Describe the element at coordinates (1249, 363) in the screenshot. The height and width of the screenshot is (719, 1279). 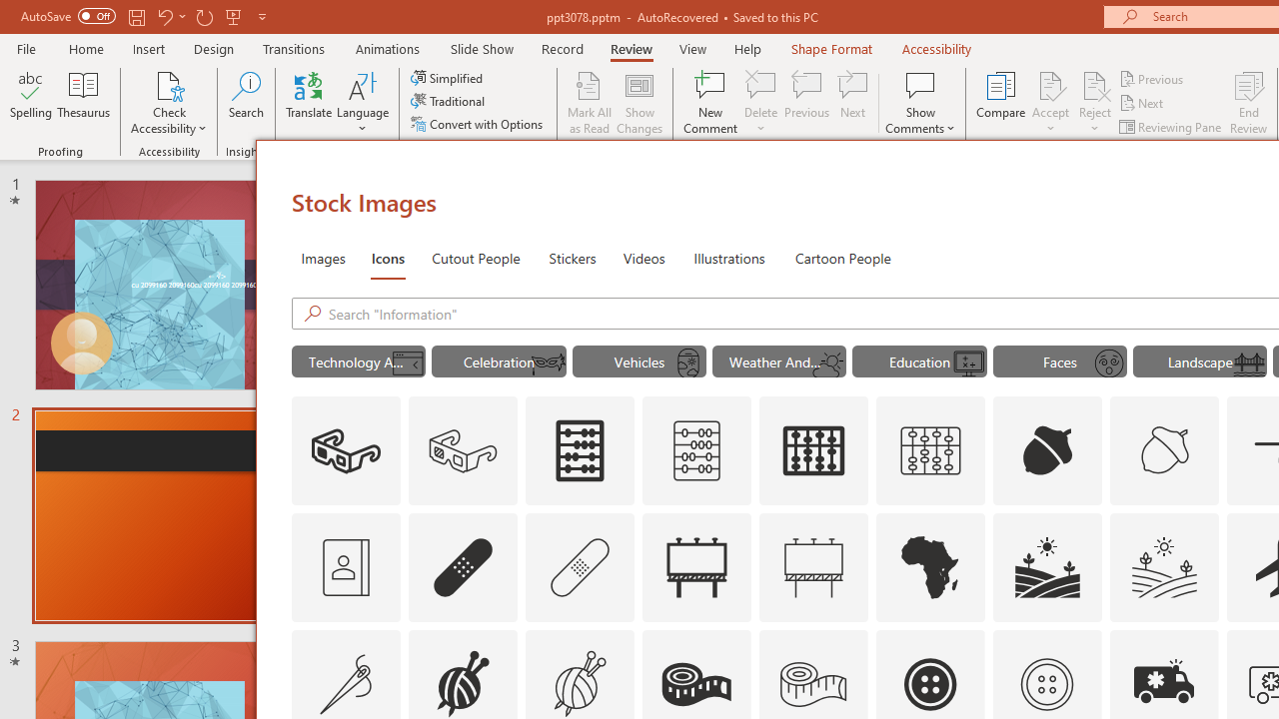
I see `AutomationID: Icons_BridgeScene_M` at that location.